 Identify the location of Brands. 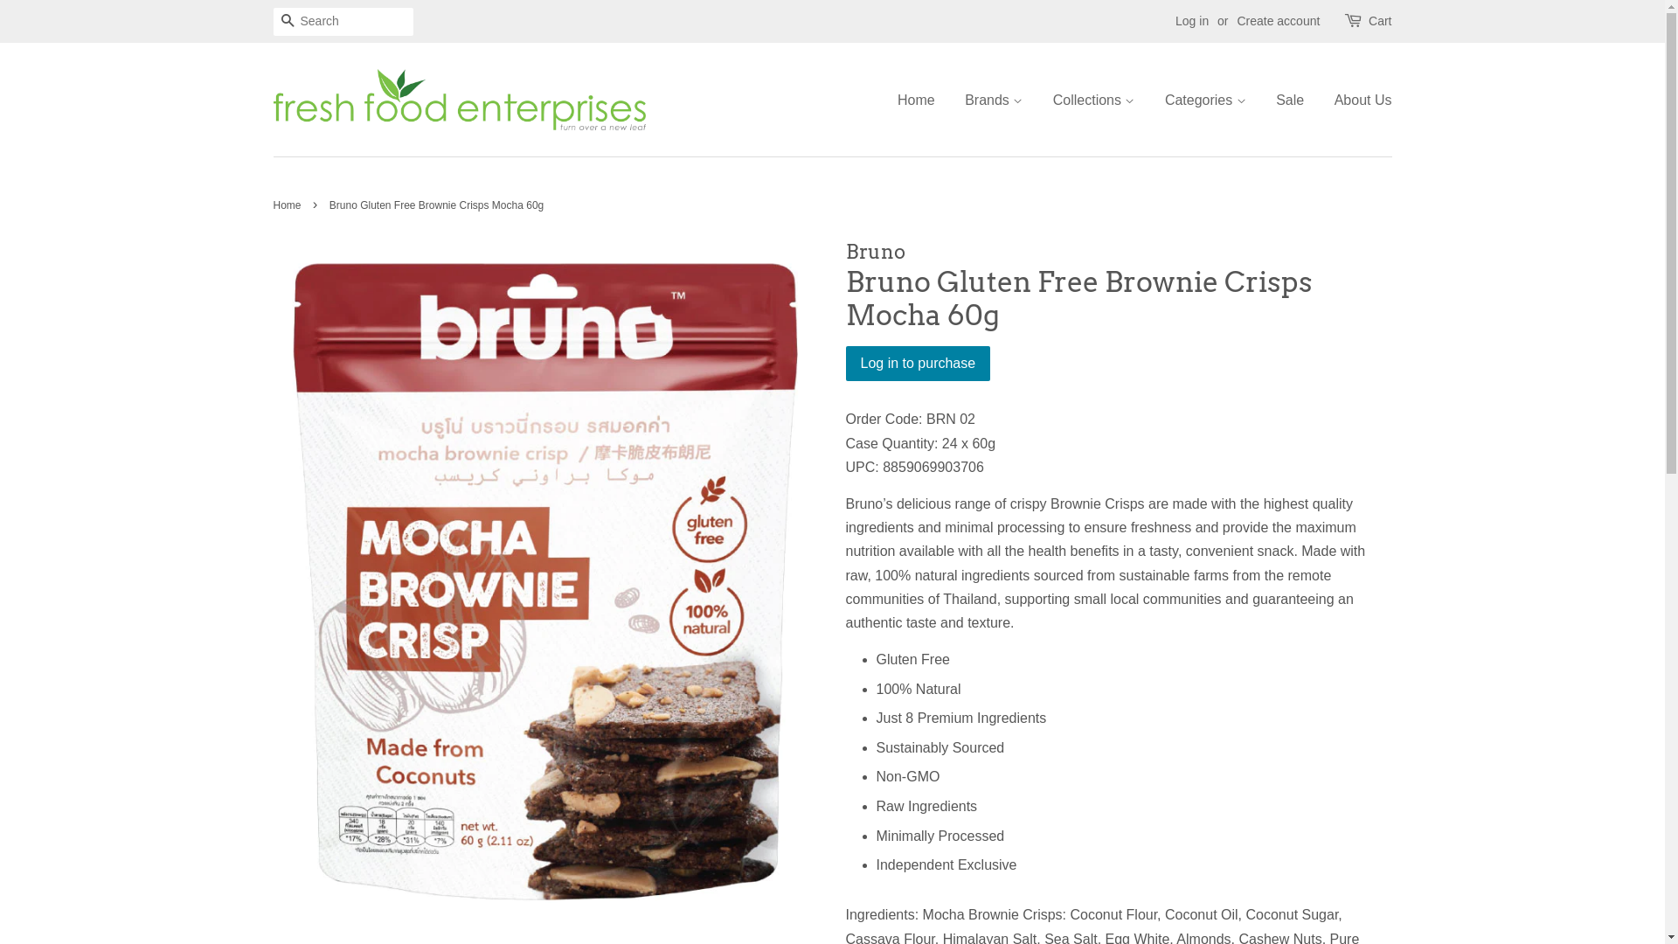
(994, 100).